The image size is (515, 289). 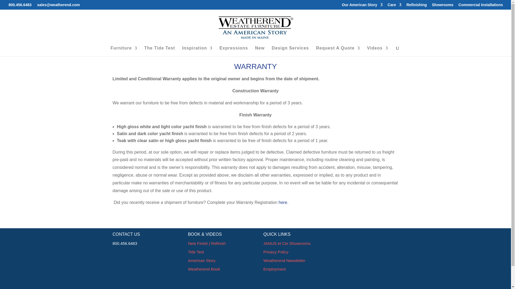 What do you see at coordinates (481, 6) in the screenshot?
I see `Commercial Installations` at bounding box center [481, 6].